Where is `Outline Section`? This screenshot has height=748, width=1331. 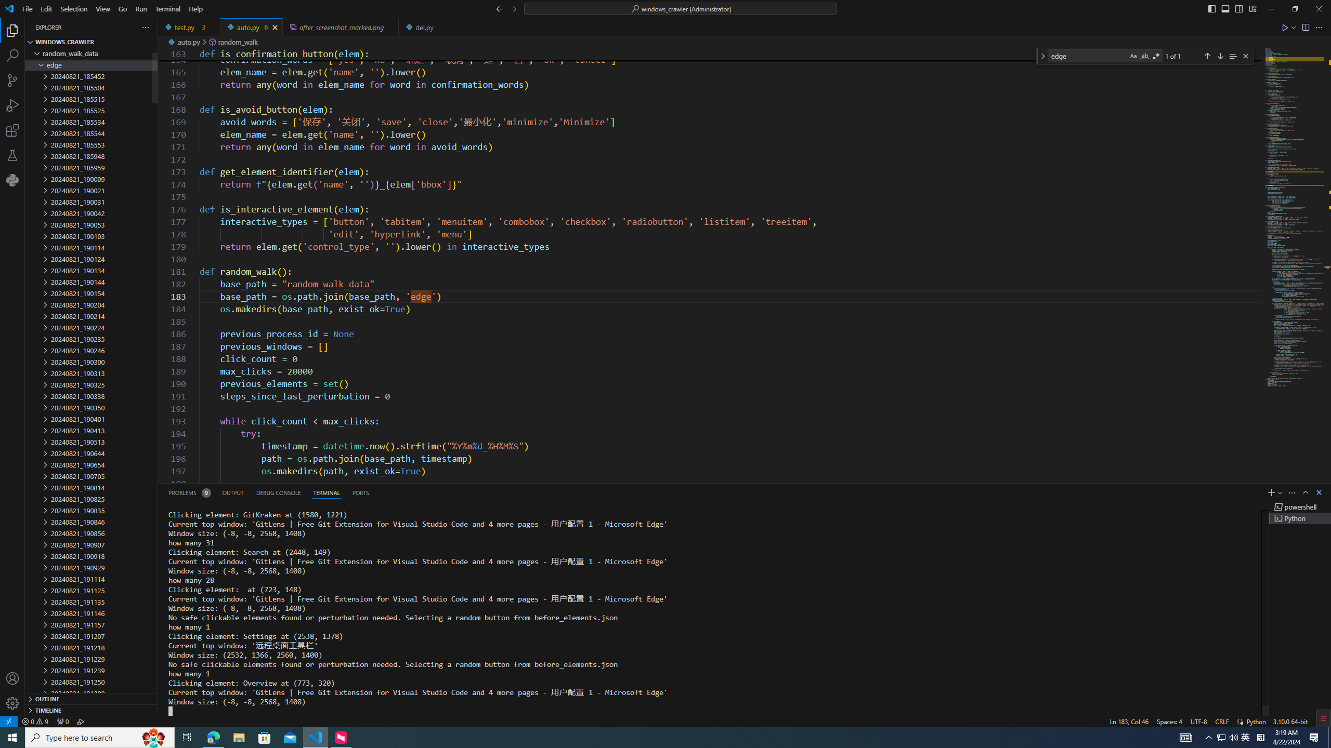 Outline Section is located at coordinates (91, 698).